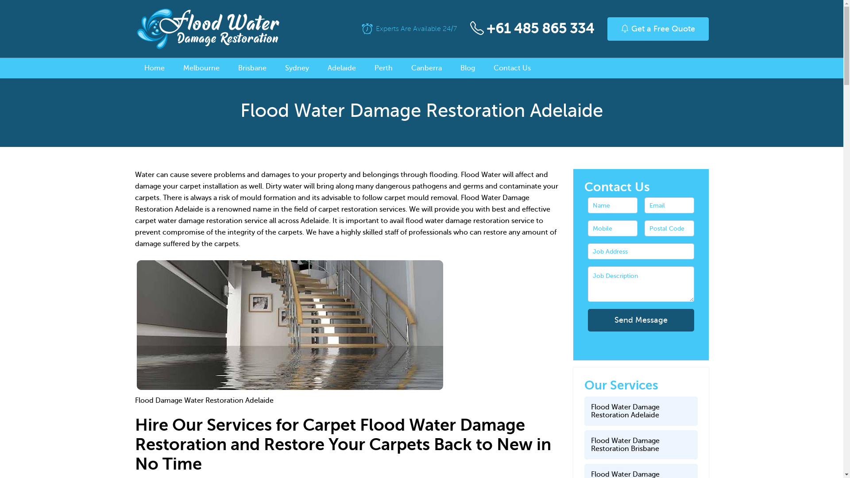 This screenshot has height=478, width=850. What do you see at coordinates (252, 68) in the screenshot?
I see `Brisbane` at bounding box center [252, 68].